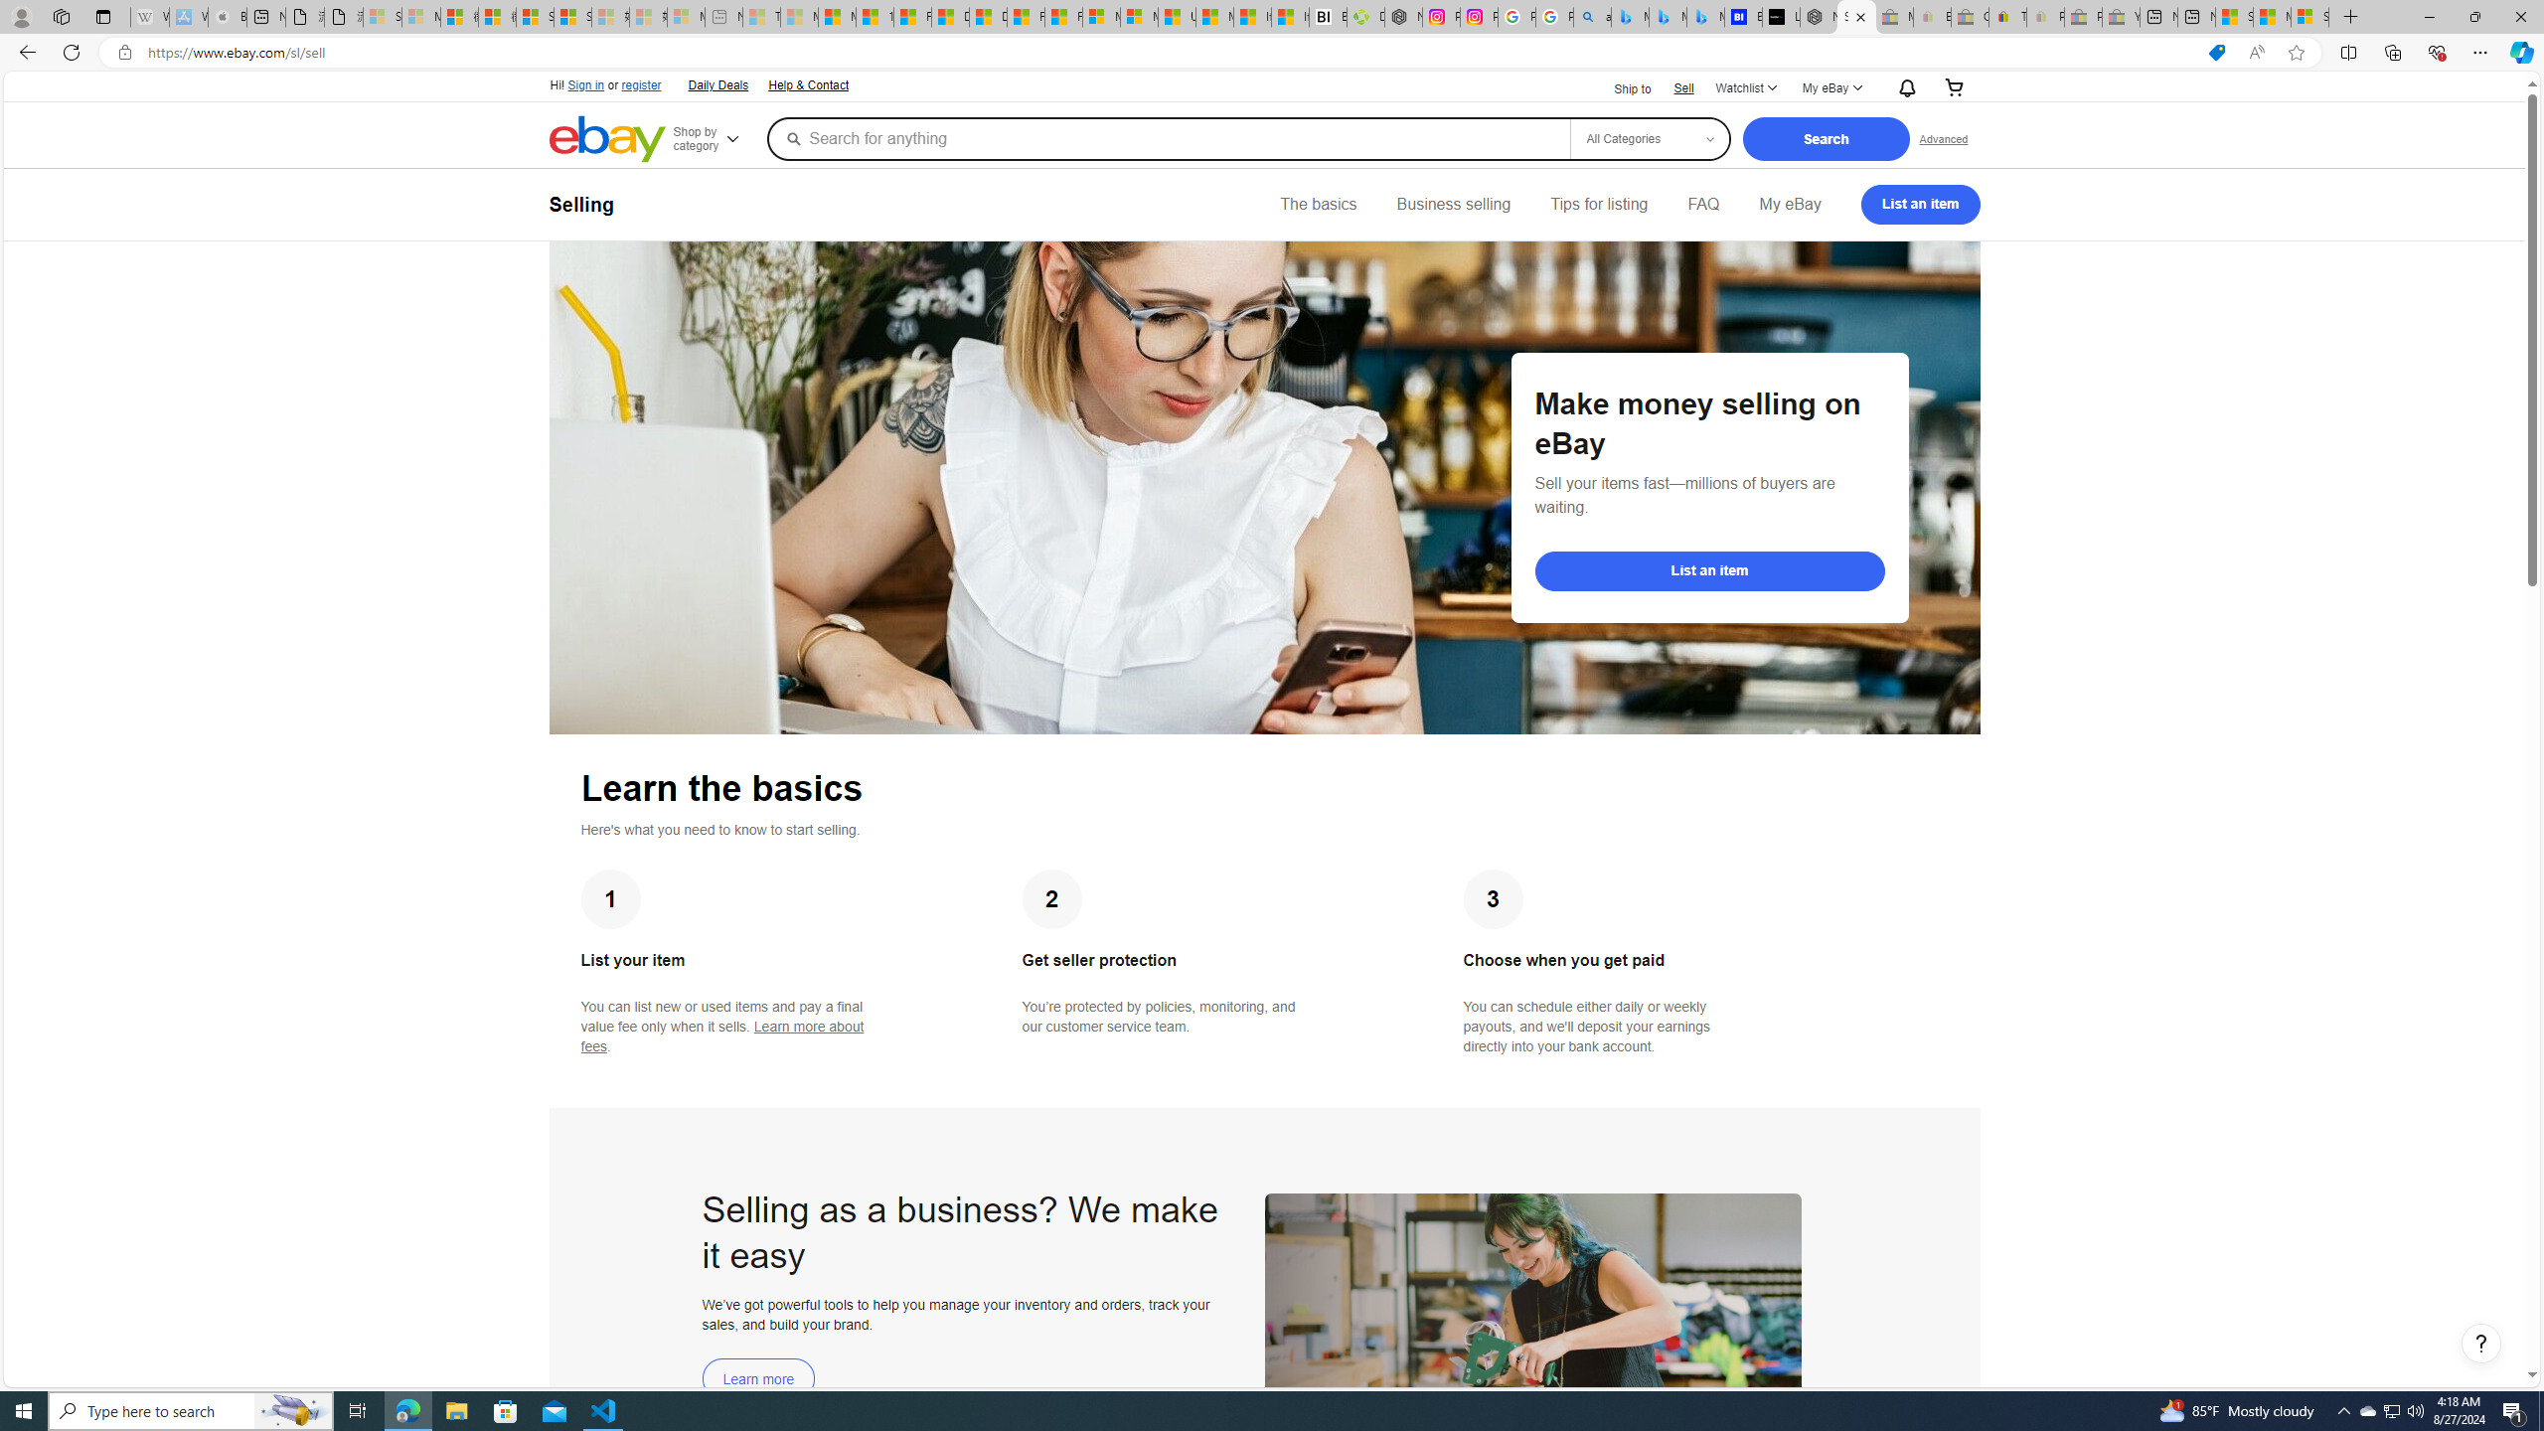 This screenshot has height=1431, width=2544. I want to click on Shanghai, China hourly forecast | Microsoft Weather, so click(2234, 17).